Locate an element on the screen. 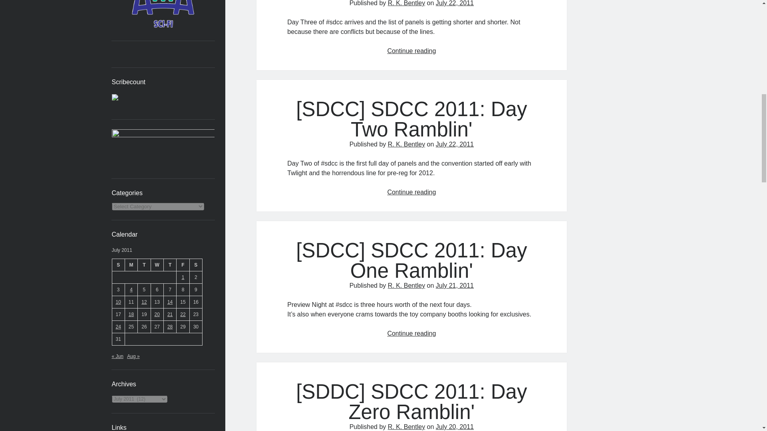 The height and width of the screenshot is (431, 767). 22 is located at coordinates (183, 314).